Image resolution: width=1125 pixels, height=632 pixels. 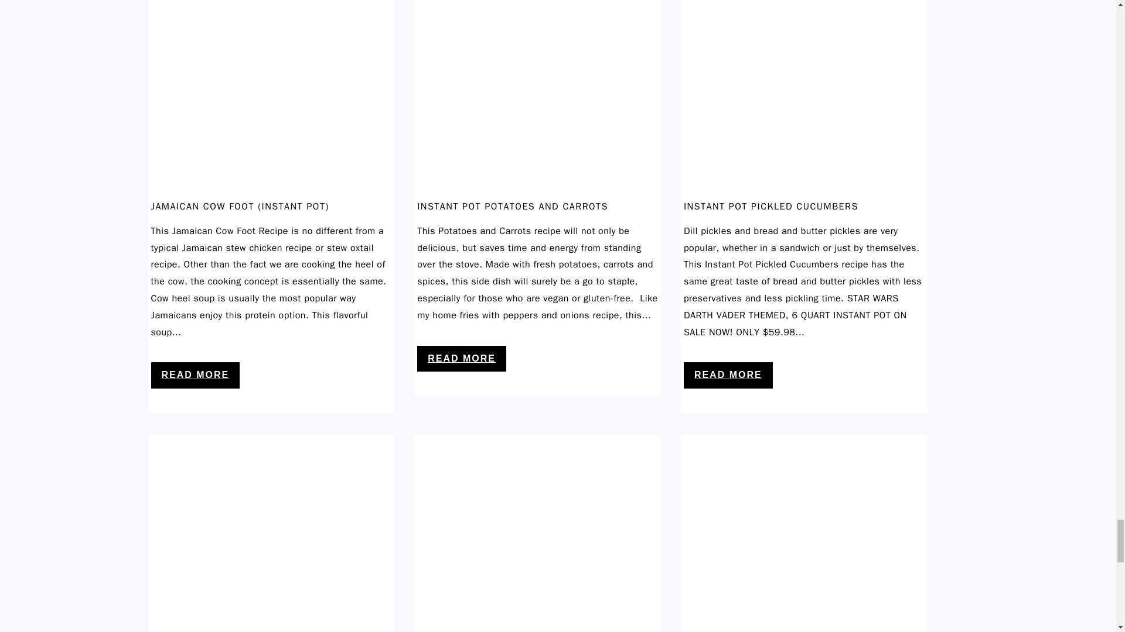 I want to click on Instant Pot Potatoes and Carrots, so click(x=538, y=192).